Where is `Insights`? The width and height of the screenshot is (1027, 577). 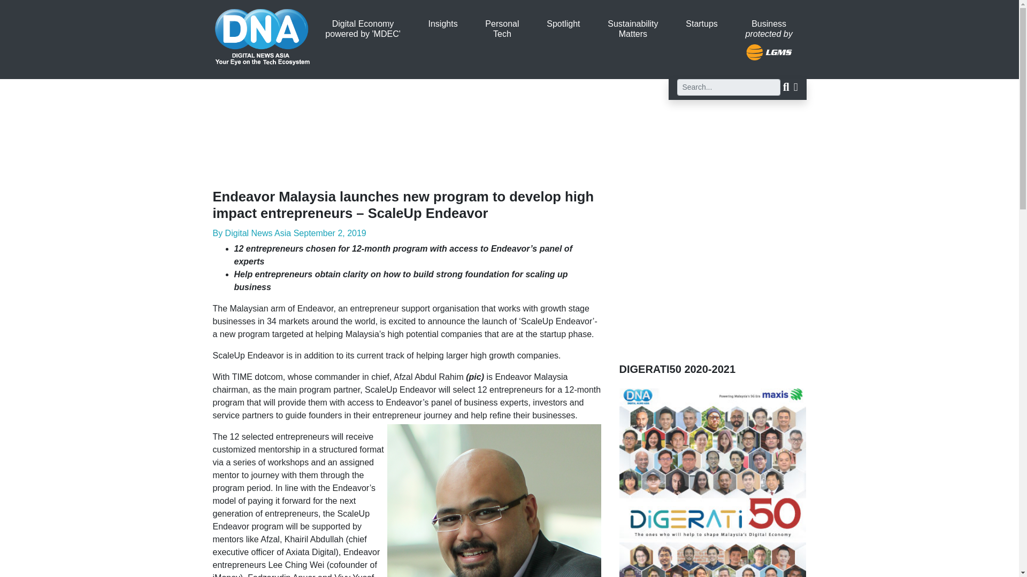 Insights is located at coordinates (443, 24).